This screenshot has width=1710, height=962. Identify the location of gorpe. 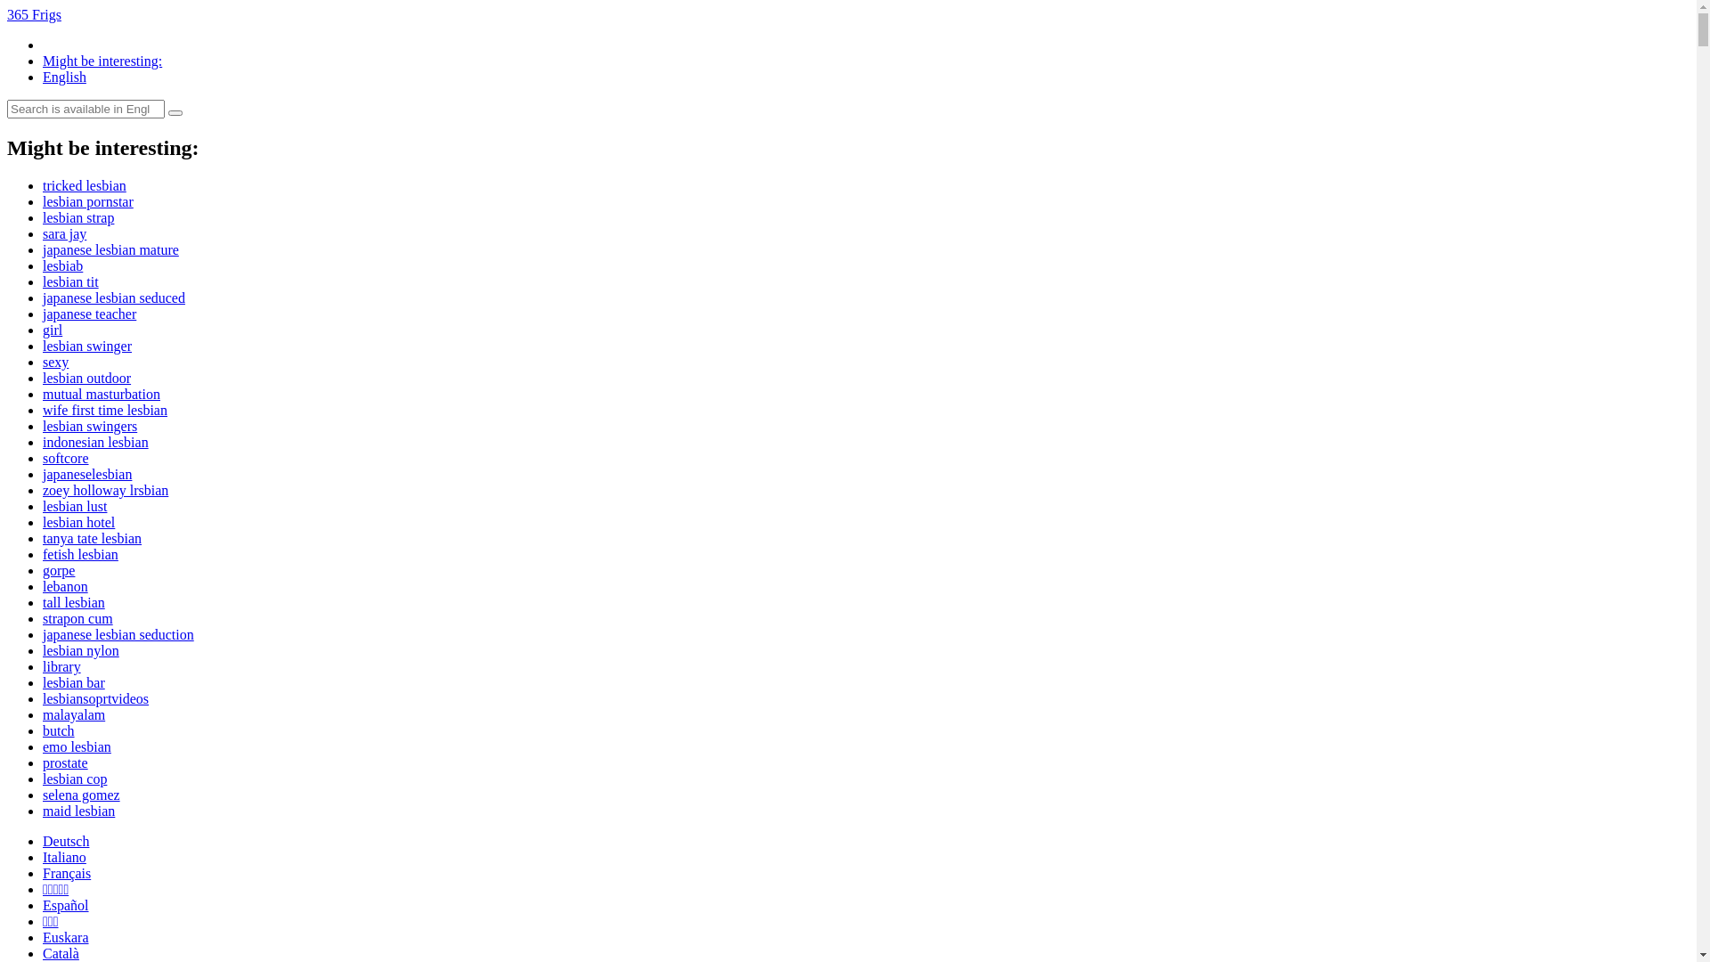
(59, 570).